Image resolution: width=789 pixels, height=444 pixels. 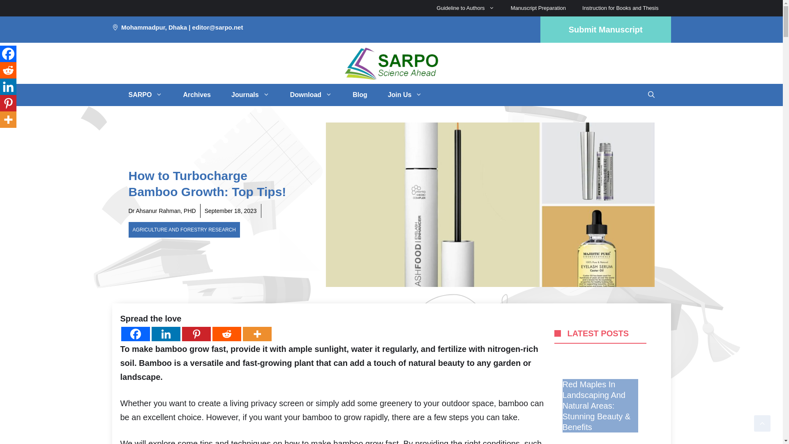 I want to click on More, so click(x=8, y=120).